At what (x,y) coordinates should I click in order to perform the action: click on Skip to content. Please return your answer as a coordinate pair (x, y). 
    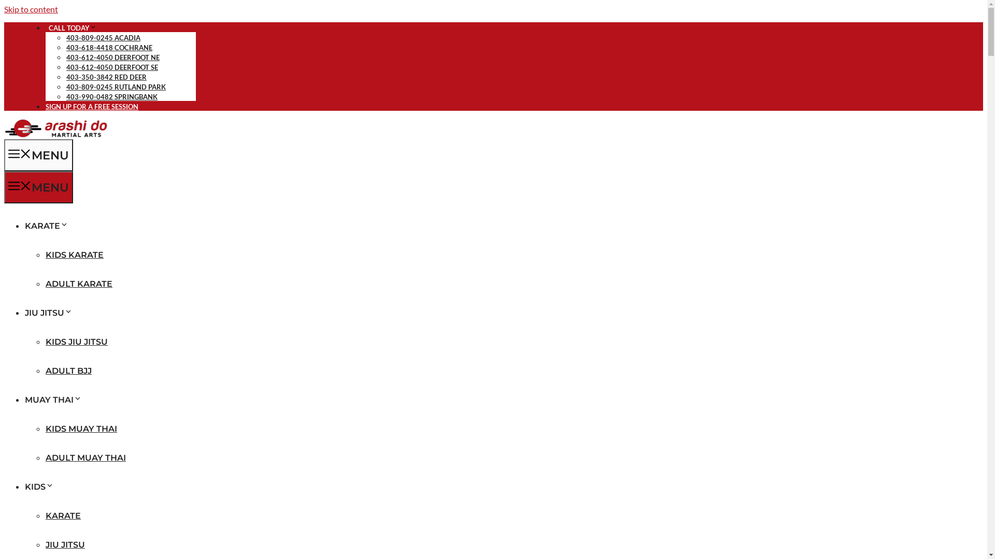
    Looking at the image, I should click on (31, 9).